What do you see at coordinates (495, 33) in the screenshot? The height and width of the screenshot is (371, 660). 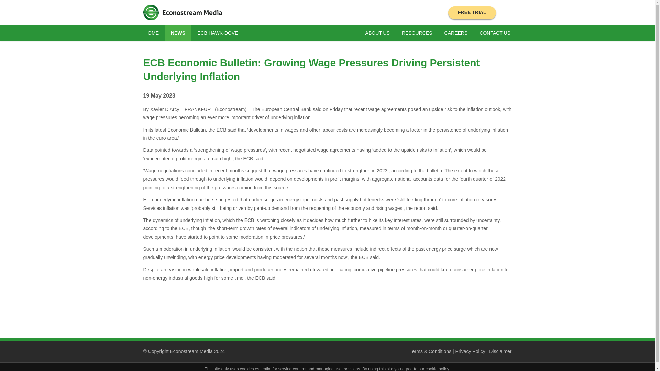 I see `CONTACT US` at bounding box center [495, 33].